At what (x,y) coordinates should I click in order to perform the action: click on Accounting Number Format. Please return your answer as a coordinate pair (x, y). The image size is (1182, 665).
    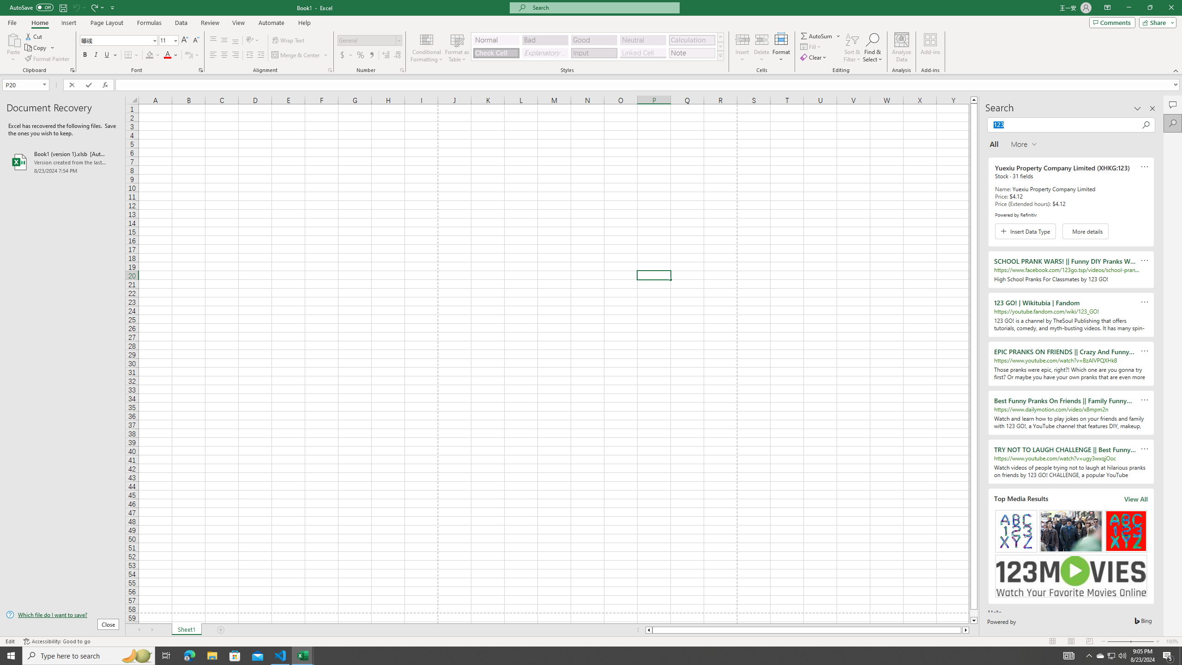
    Looking at the image, I should click on (346, 55).